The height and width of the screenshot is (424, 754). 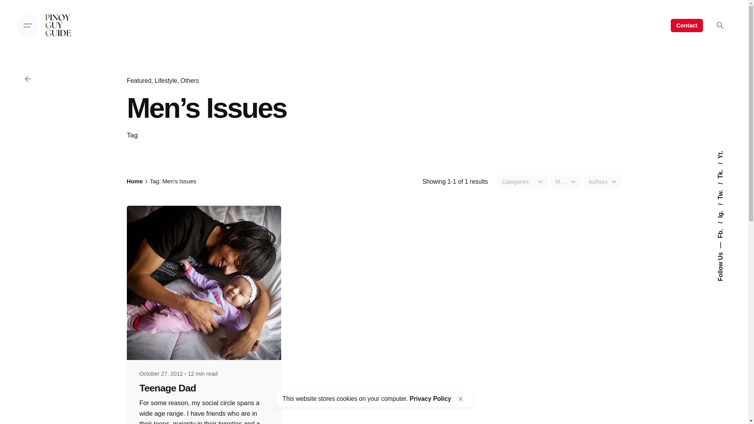 I want to click on Tw., so click(x=725, y=186).